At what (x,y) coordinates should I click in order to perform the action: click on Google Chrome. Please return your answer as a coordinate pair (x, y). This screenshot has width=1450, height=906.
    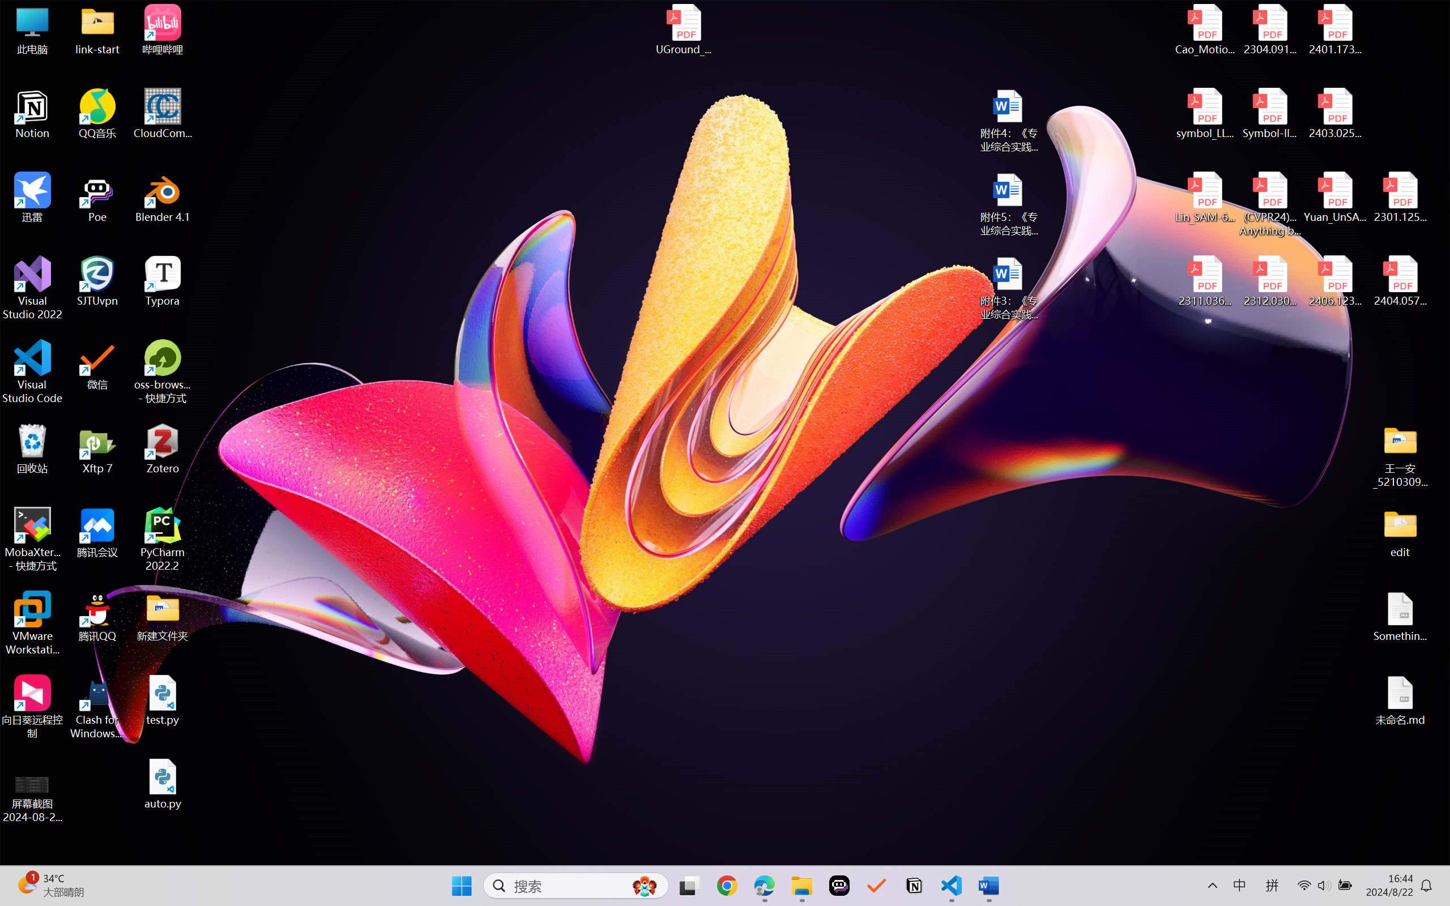
    Looking at the image, I should click on (727, 886).